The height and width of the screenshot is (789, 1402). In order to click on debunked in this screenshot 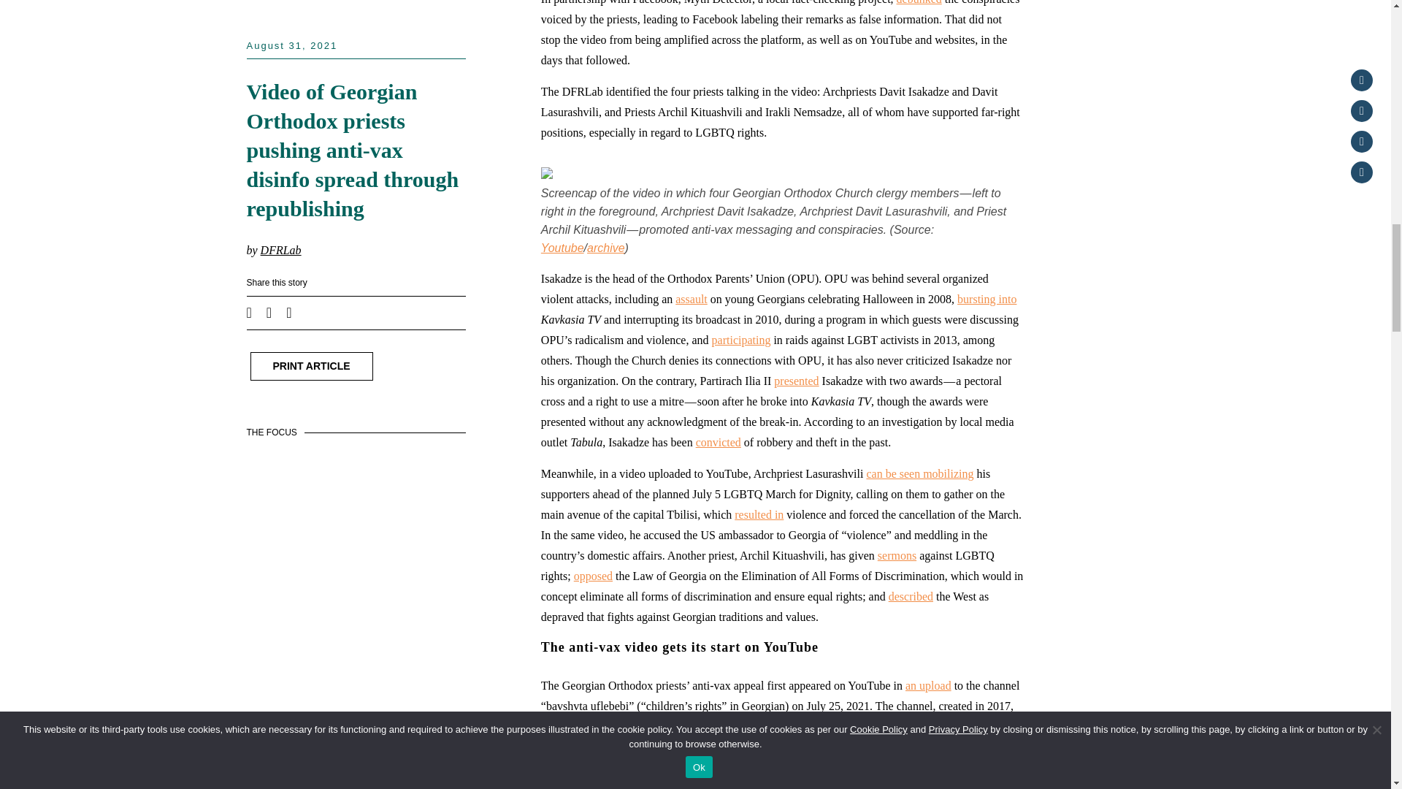, I will do `click(919, 2)`.